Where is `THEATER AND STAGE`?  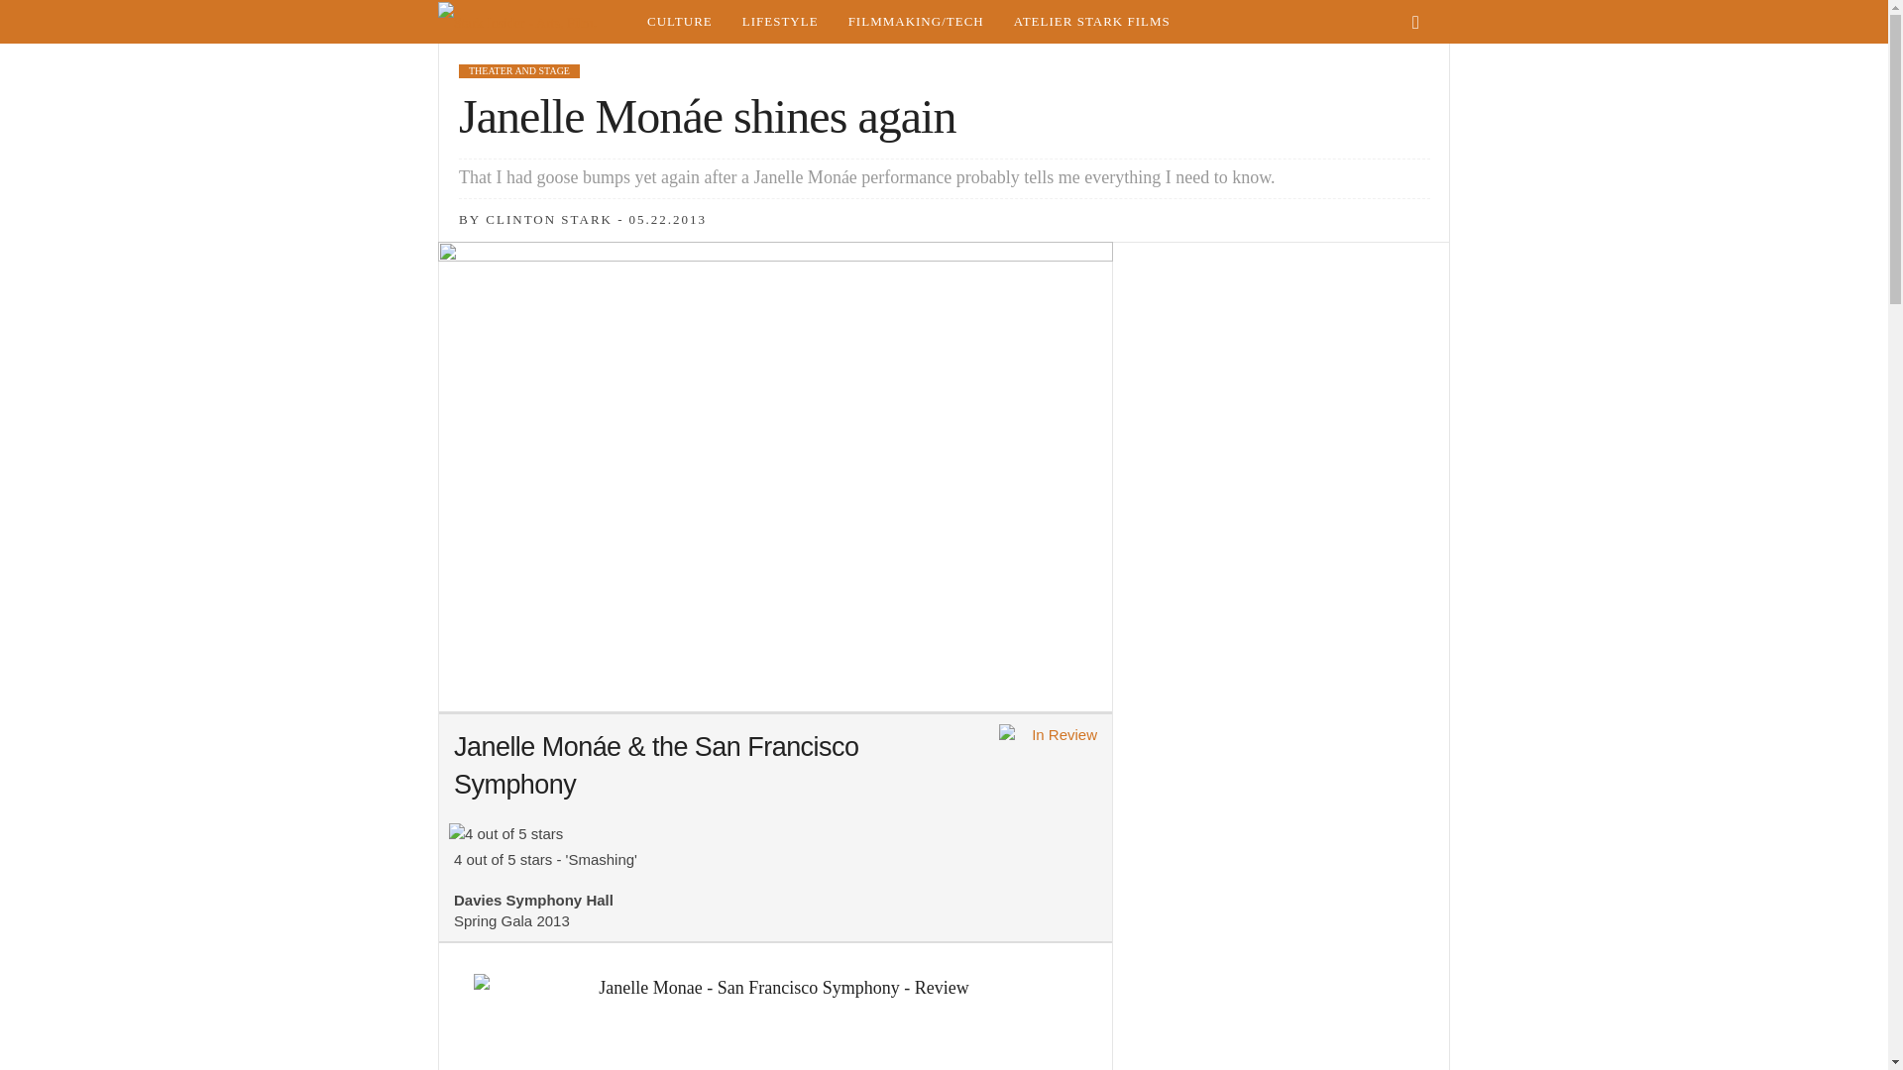 THEATER AND STAGE is located at coordinates (519, 70).